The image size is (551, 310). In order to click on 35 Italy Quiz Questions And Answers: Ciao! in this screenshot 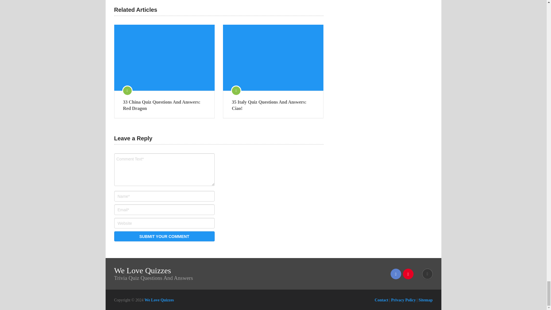, I will do `click(273, 58)`.